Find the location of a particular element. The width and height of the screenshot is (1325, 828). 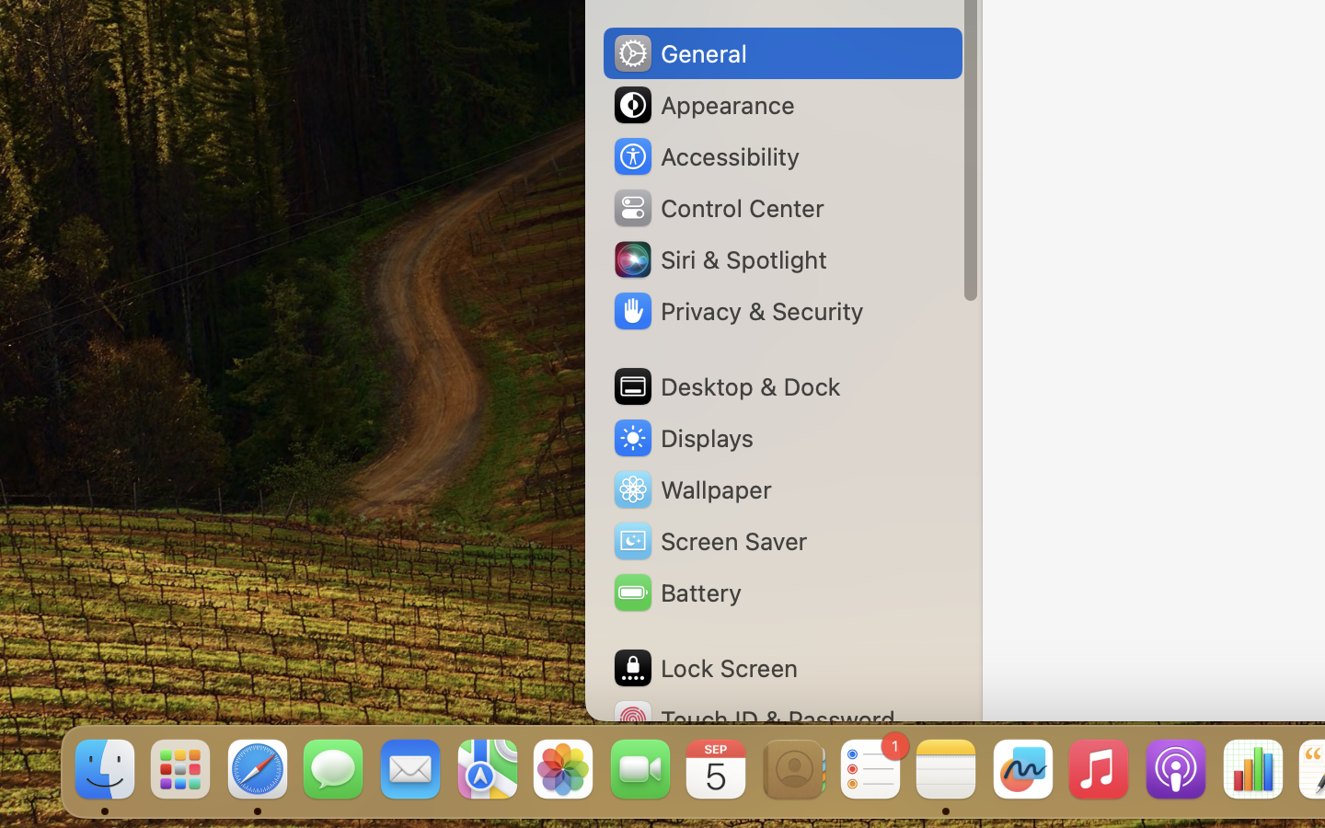

Lock Screen is located at coordinates (705, 668).